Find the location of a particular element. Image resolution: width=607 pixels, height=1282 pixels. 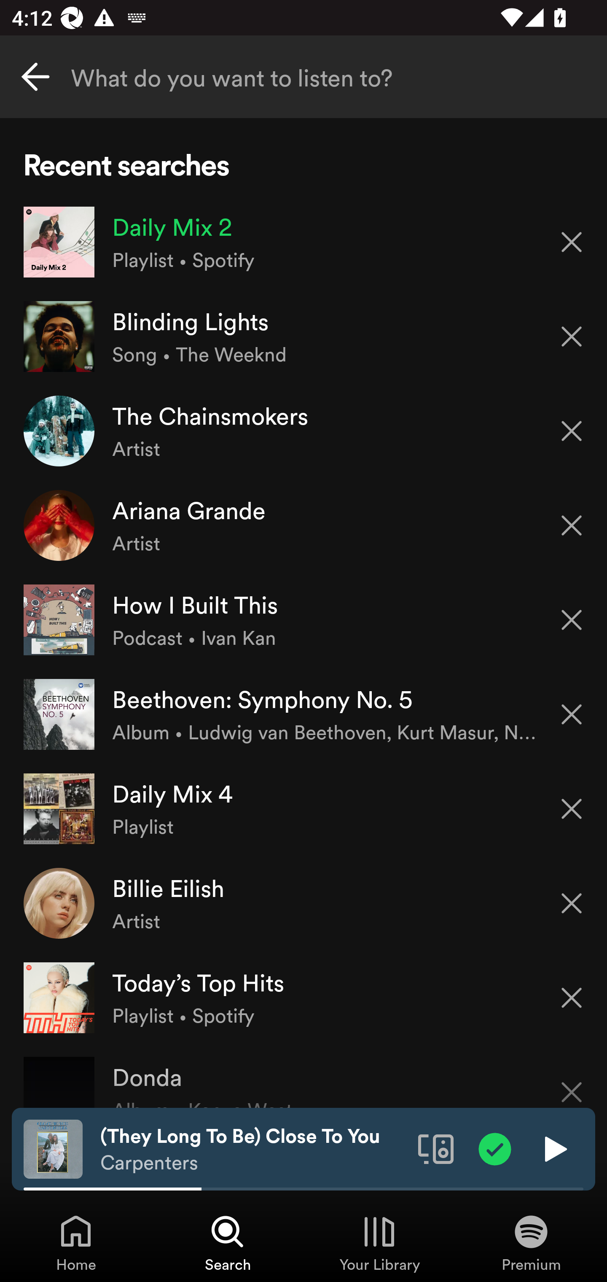

Billie Eilish Artist Remove is located at coordinates (303, 903).